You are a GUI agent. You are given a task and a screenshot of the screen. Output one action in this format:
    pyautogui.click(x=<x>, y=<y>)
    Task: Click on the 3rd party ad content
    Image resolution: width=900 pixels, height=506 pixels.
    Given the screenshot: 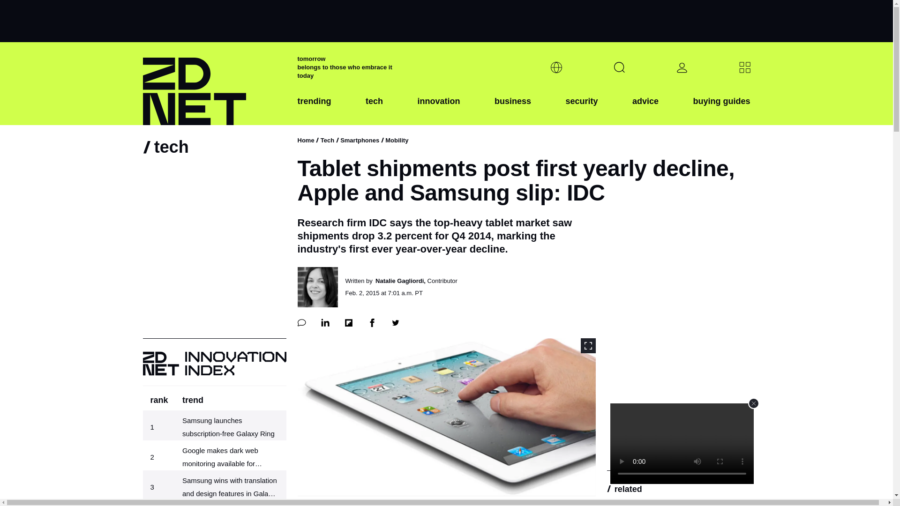 What is the action you would take?
    pyautogui.click(x=446, y=21)
    